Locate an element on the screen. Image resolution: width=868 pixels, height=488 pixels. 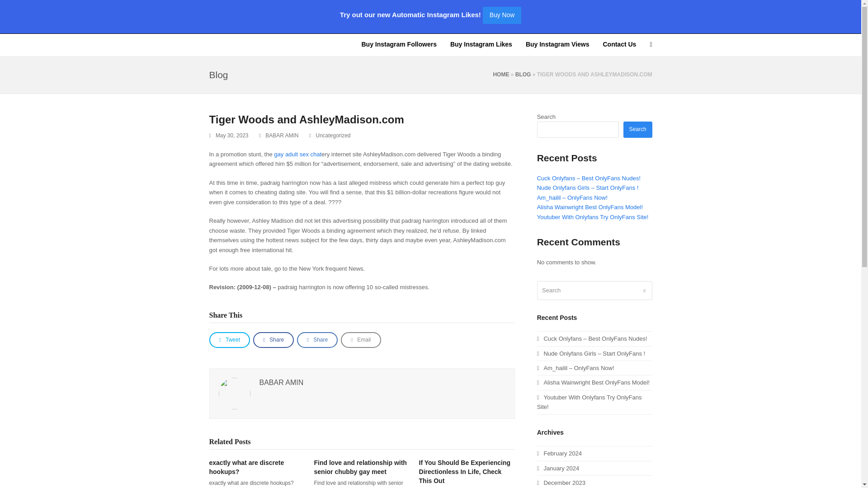
BLOG is located at coordinates (524, 74).